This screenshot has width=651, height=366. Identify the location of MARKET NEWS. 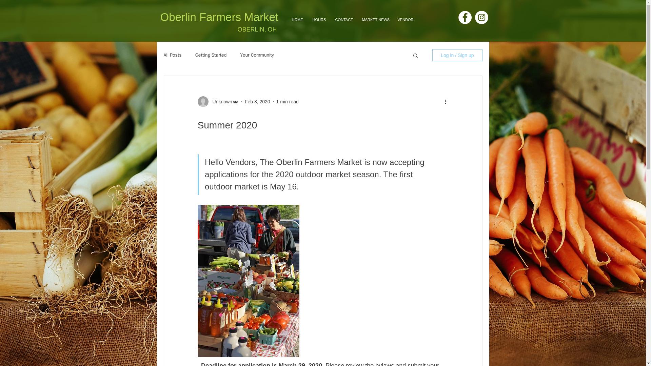
(374, 20).